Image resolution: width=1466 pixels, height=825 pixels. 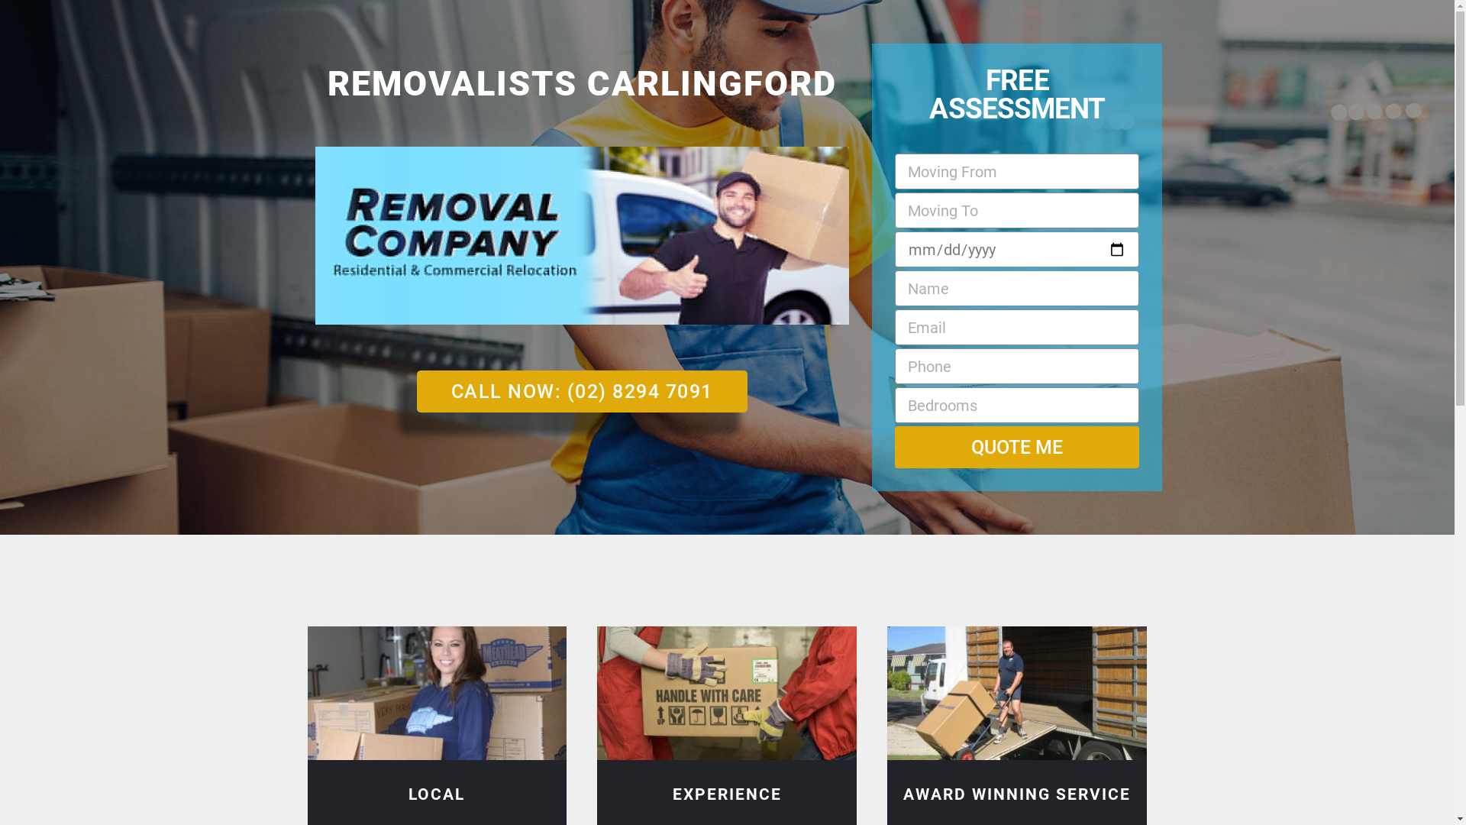 What do you see at coordinates (582, 391) in the screenshot?
I see `CALL NOW: (02) 8294 7091` at bounding box center [582, 391].